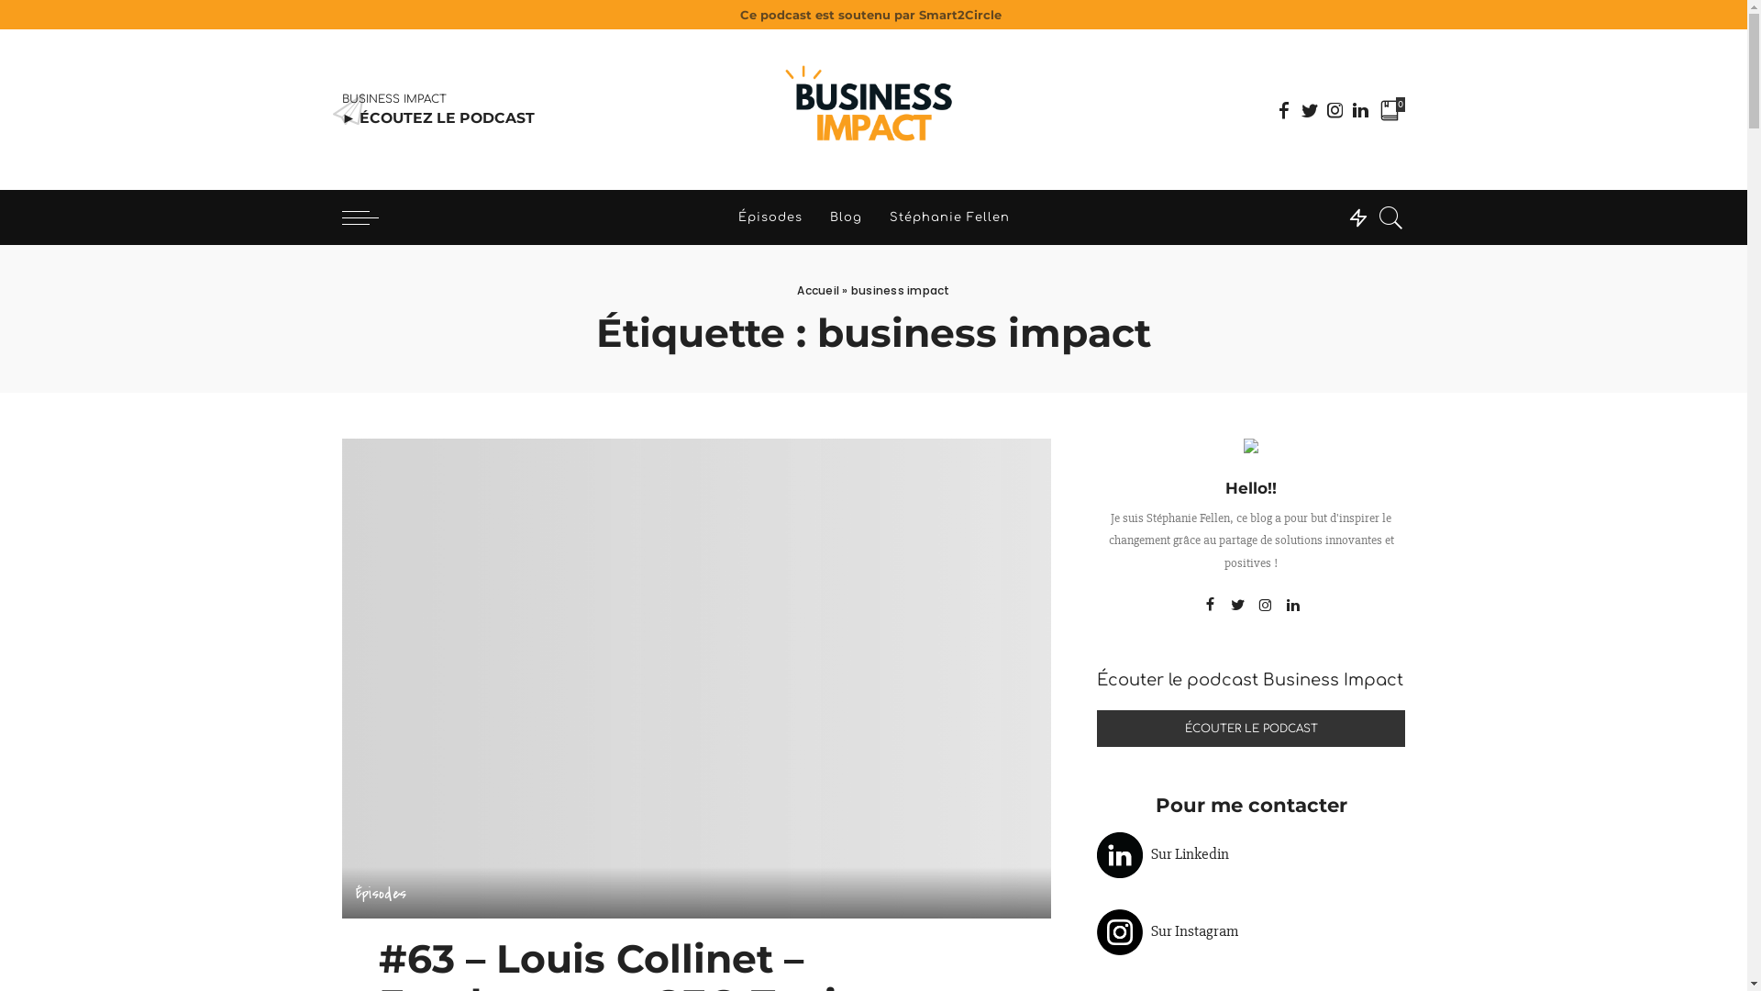  I want to click on Blog, so click(846, 217).